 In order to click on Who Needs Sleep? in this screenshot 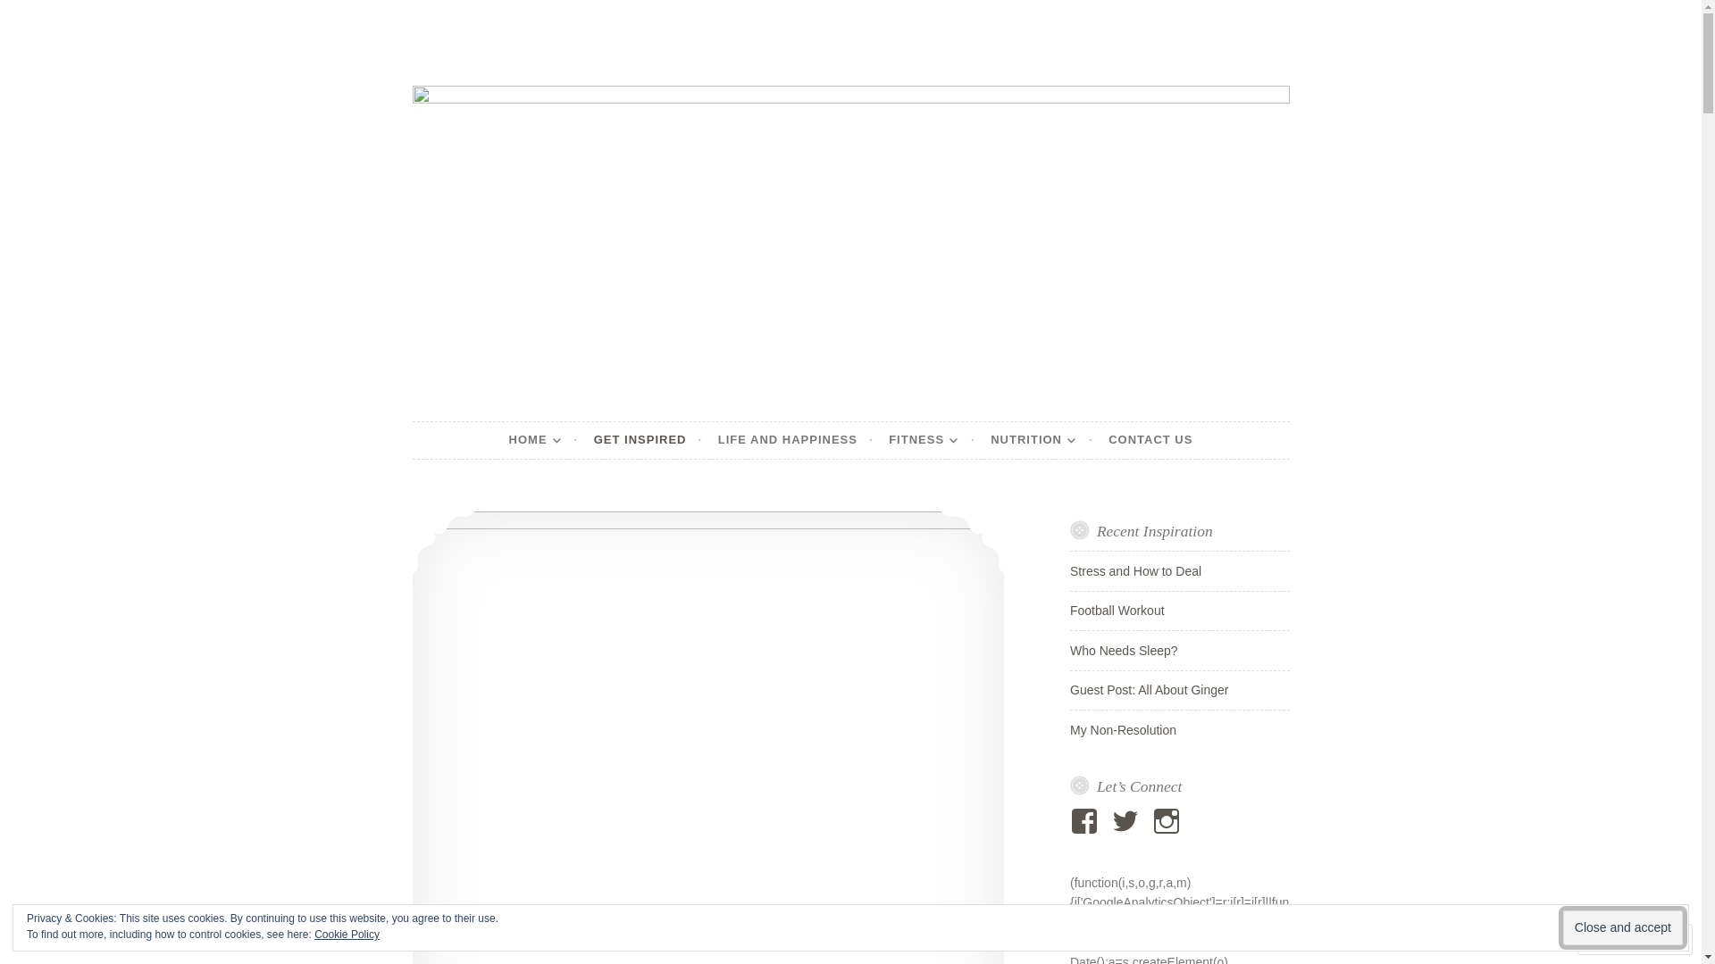, I will do `click(1124, 651)`.